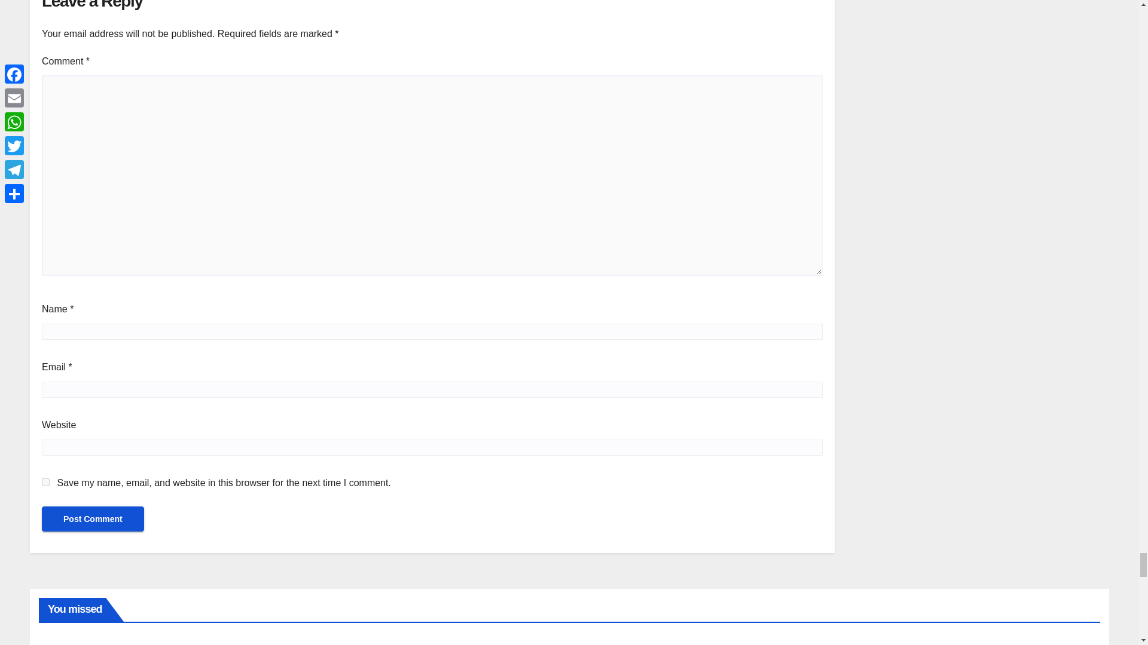 Image resolution: width=1148 pixels, height=645 pixels. Describe the element at coordinates (45, 483) in the screenshot. I see `yes` at that location.